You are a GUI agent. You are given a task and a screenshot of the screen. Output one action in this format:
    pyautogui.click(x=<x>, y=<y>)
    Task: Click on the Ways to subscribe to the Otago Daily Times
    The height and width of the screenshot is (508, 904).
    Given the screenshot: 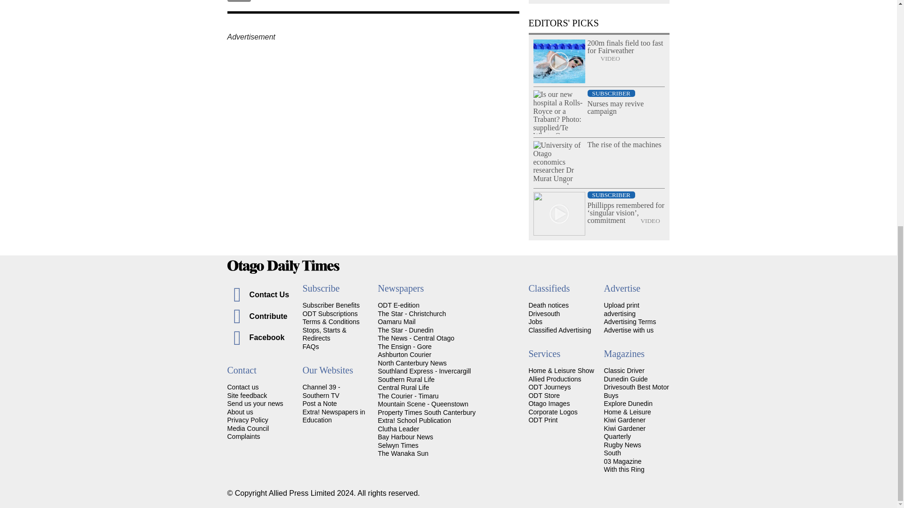 What is the action you would take?
    pyautogui.click(x=330, y=313)
    